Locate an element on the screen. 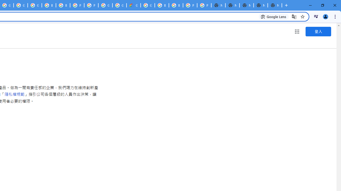 This screenshot has width=341, height=191. New Tab is located at coordinates (275, 5).